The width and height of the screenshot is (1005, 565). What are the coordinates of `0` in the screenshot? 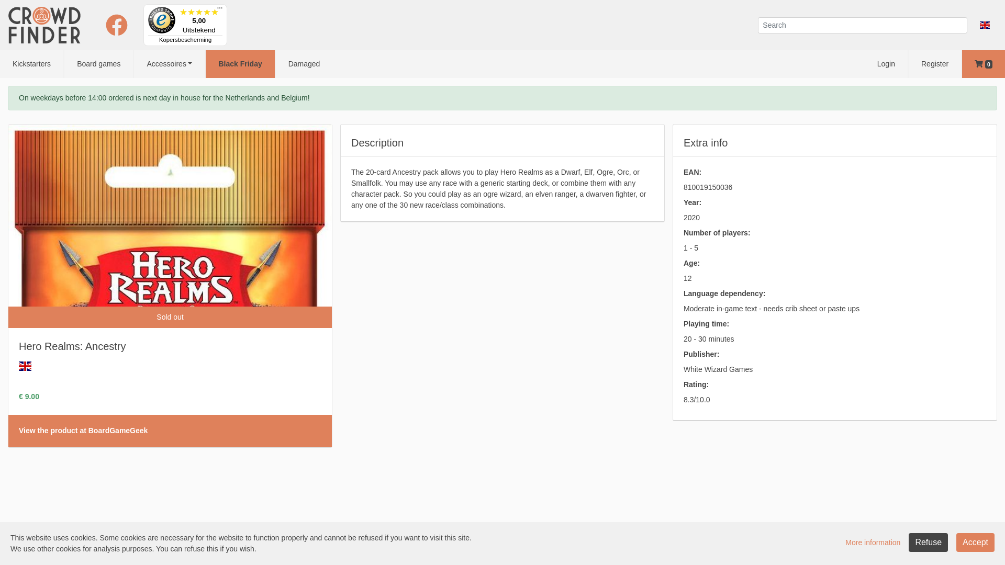 It's located at (984, 64).